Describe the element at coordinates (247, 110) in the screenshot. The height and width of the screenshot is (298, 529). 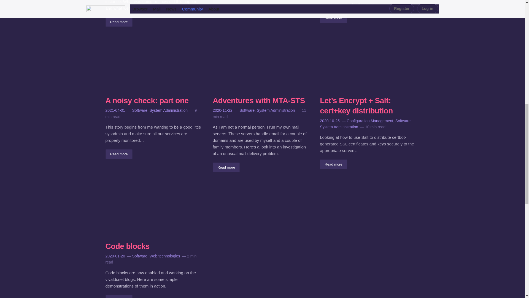
I see `Software` at that location.